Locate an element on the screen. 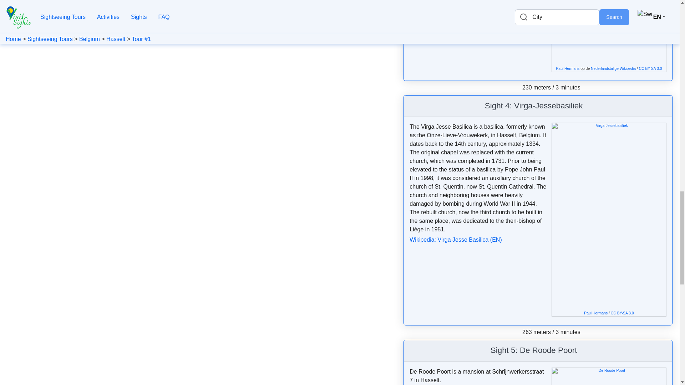 This screenshot has width=685, height=385. Paul Hermans is located at coordinates (567, 68).